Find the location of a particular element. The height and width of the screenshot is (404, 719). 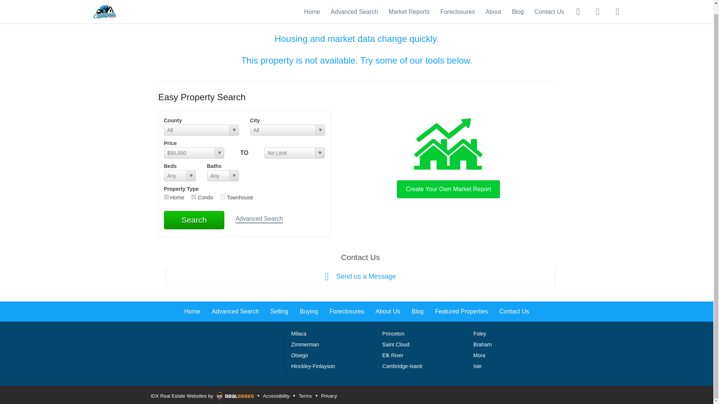

Saint Cloud is located at coordinates (395, 344).